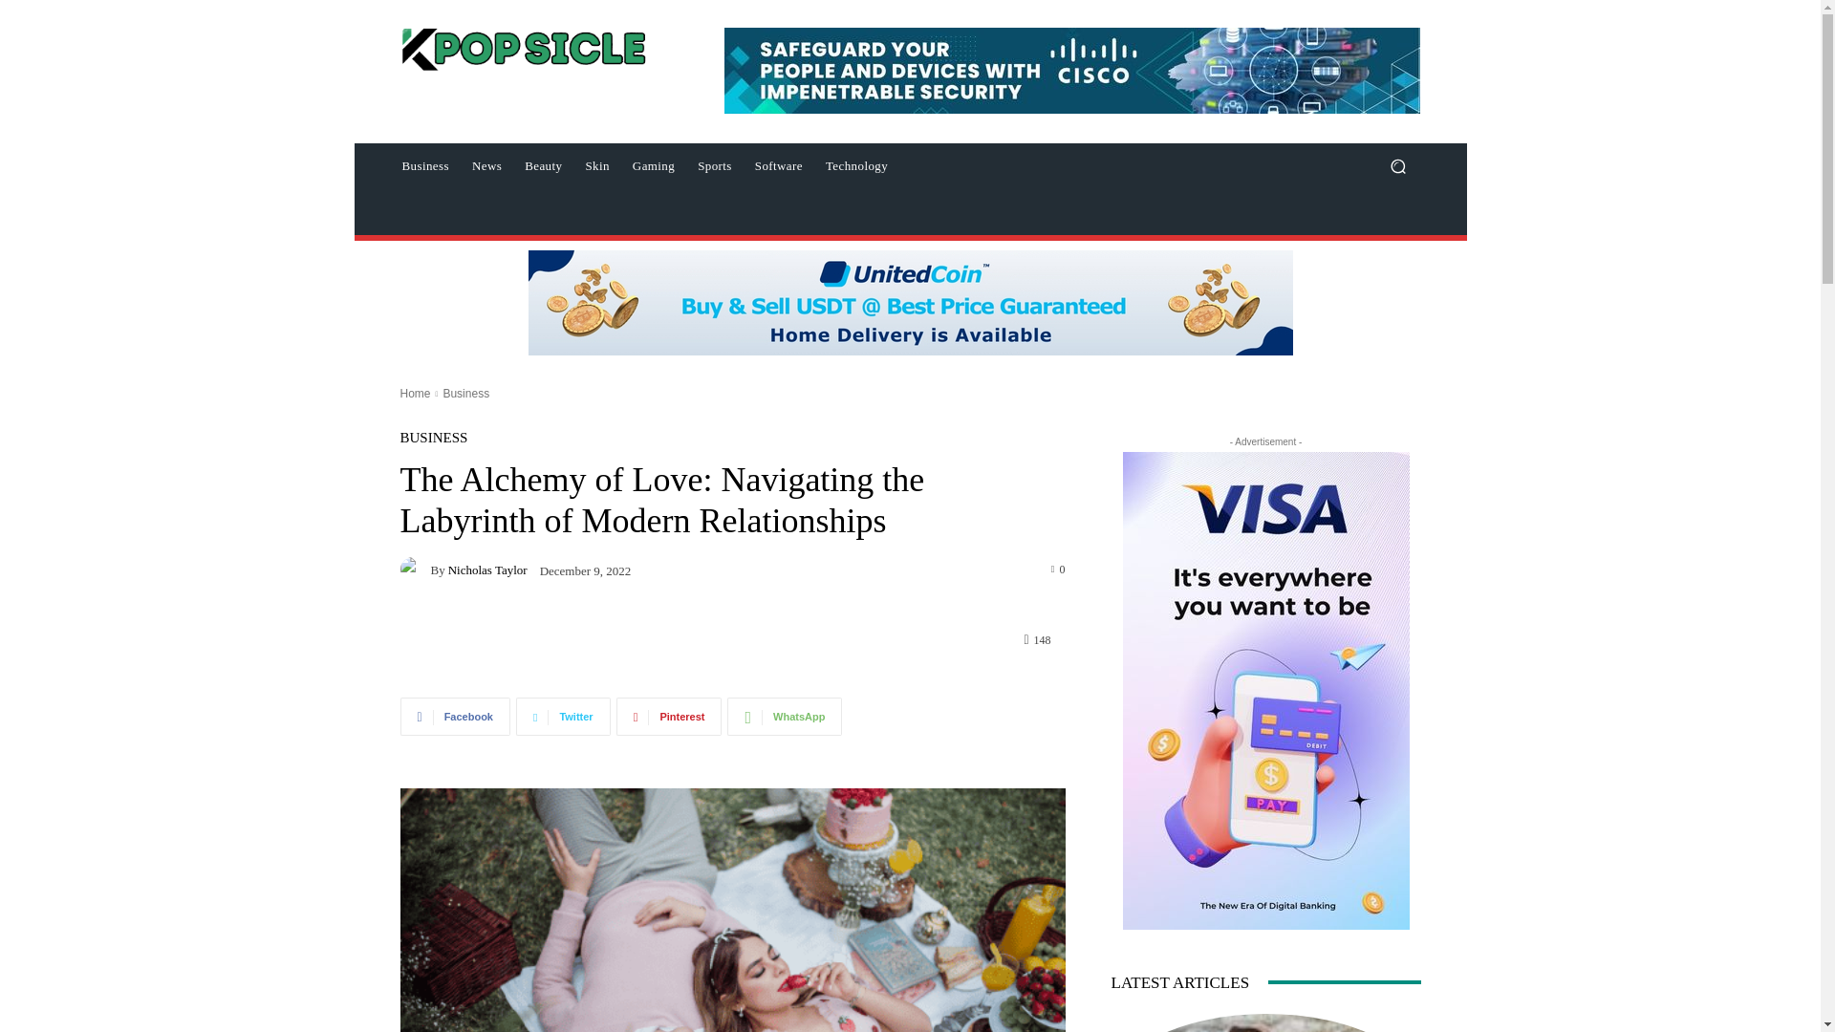 This screenshot has height=1032, width=1835. What do you see at coordinates (669, 717) in the screenshot?
I see `Pinterest` at bounding box center [669, 717].